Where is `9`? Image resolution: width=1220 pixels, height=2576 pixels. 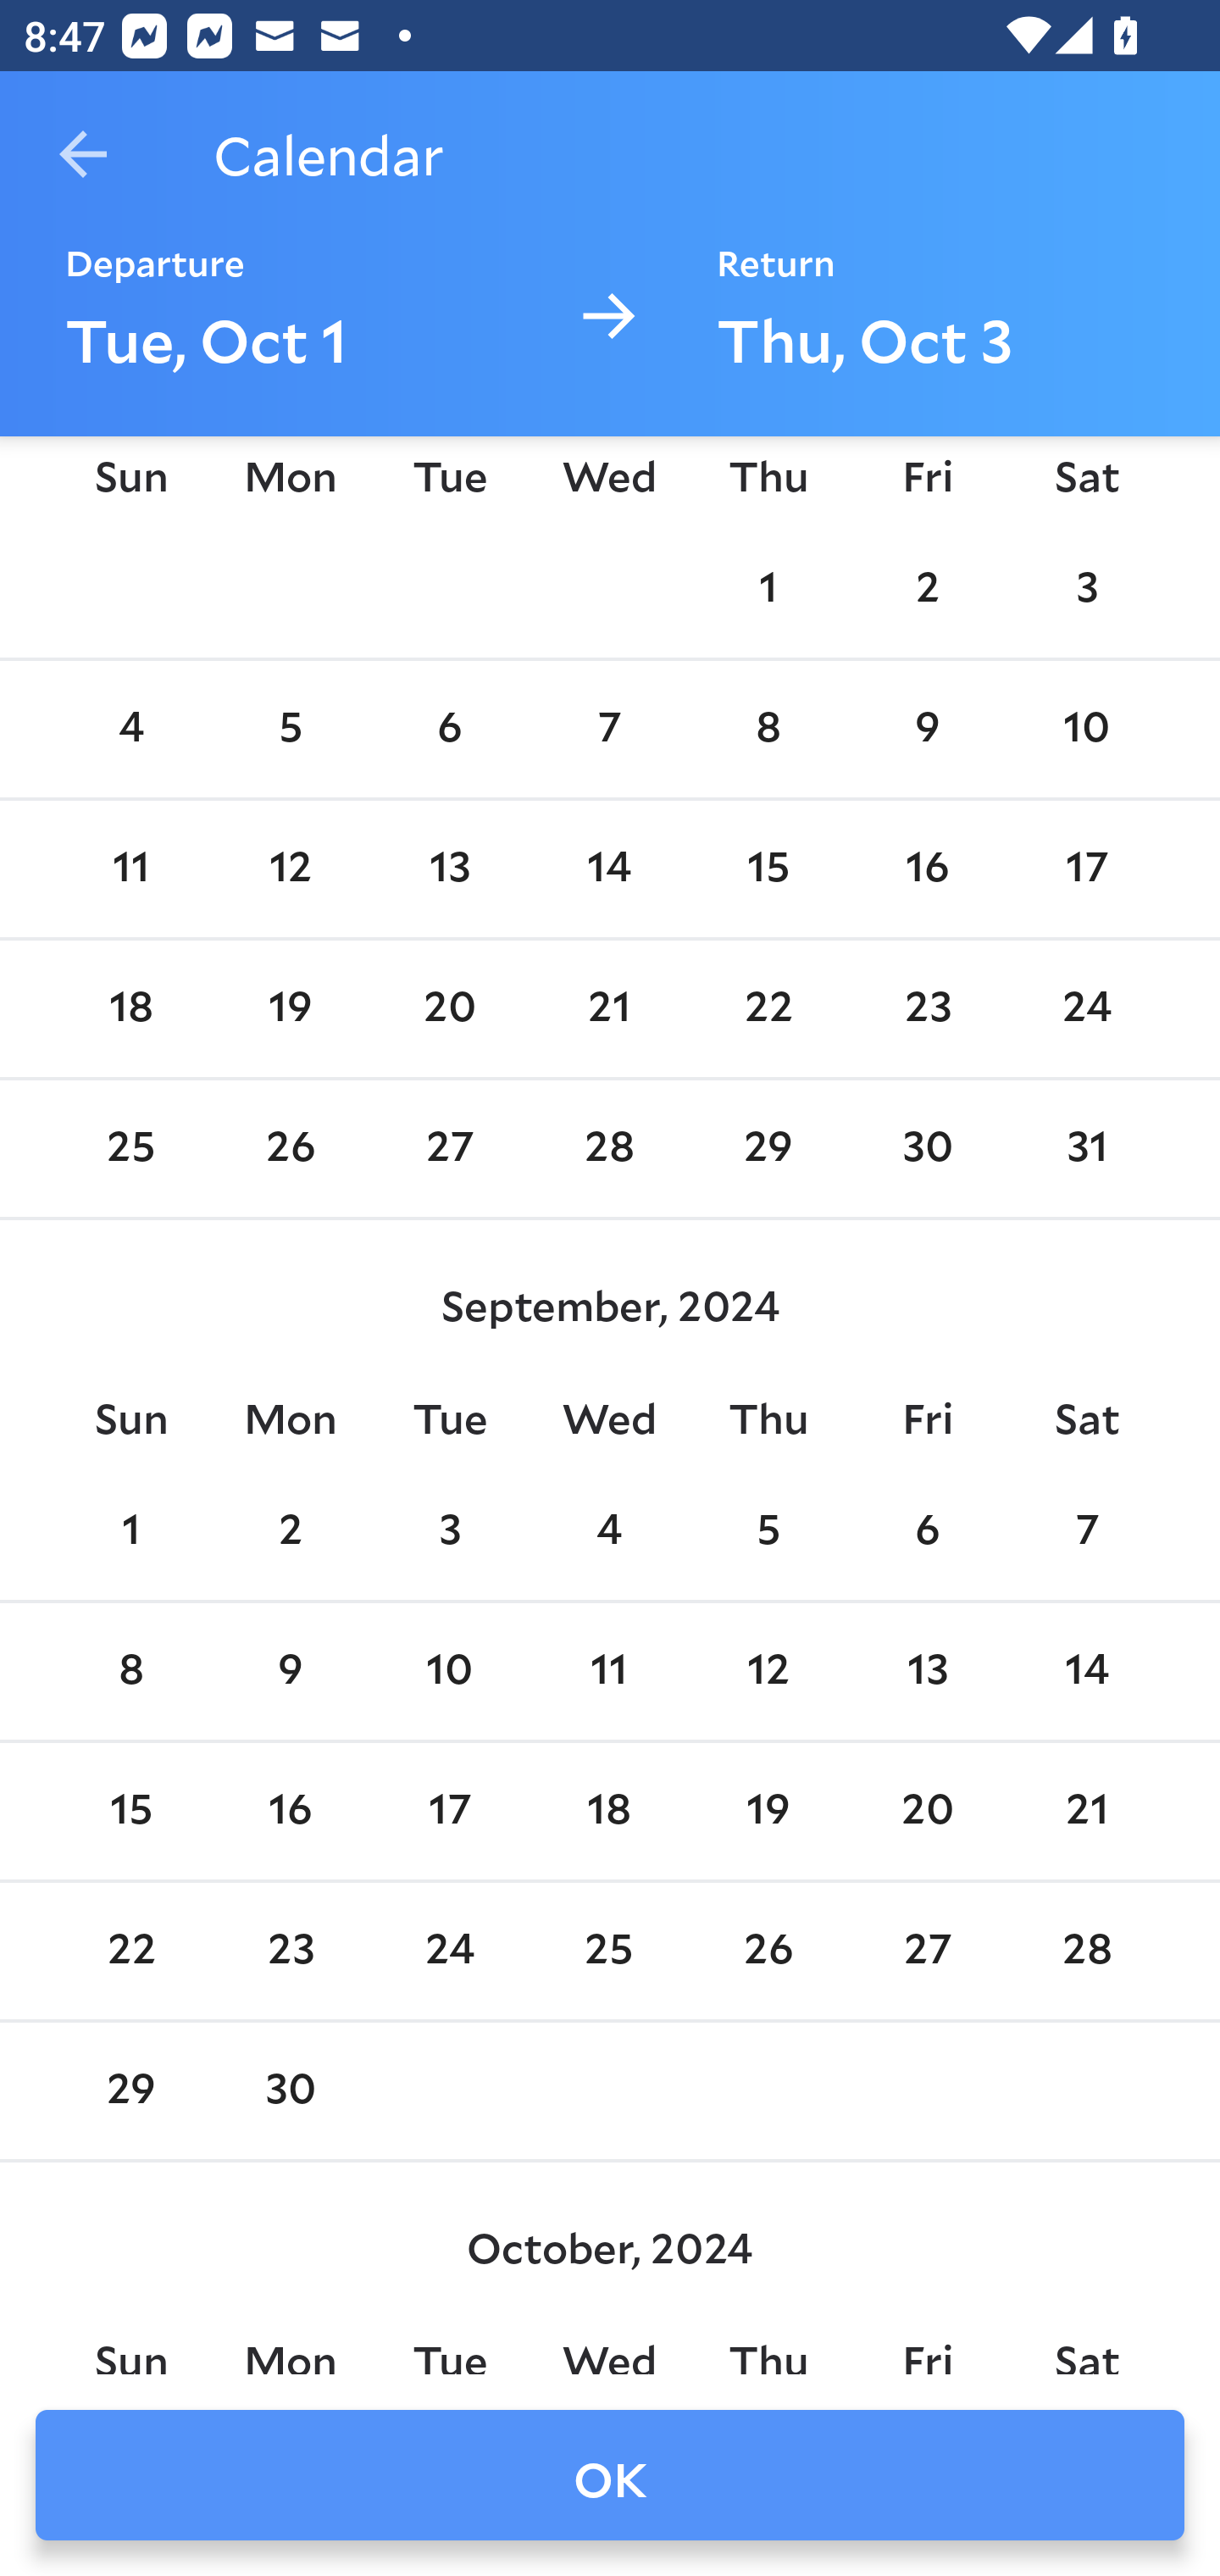
9 is located at coordinates (291, 1671).